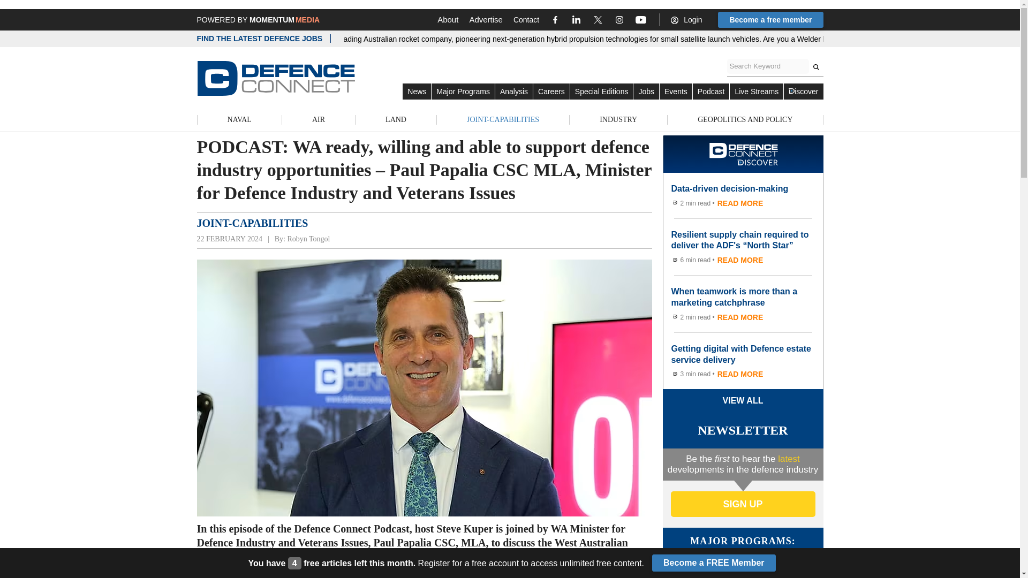 The height and width of the screenshot is (578, 1028). I want to click on Become a free member, so click(770, 19).